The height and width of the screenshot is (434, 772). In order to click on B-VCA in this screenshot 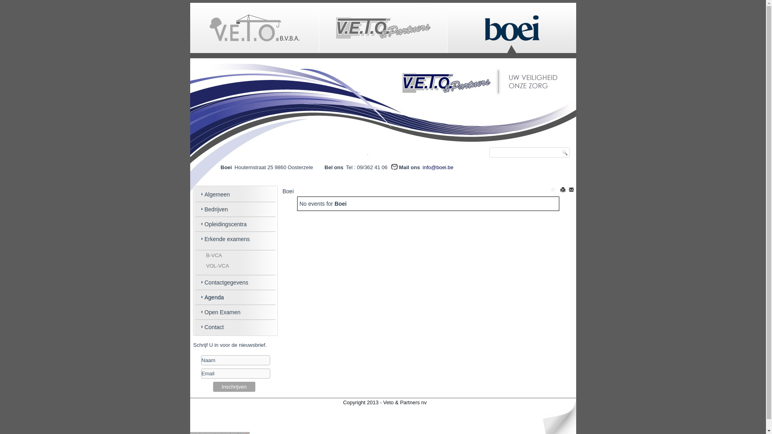, I will do `click(236, 256)`.